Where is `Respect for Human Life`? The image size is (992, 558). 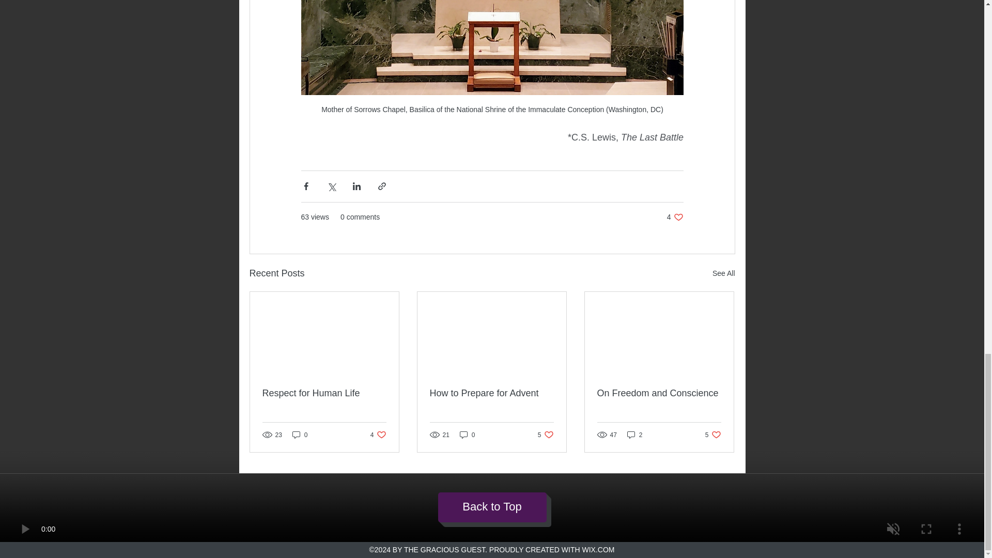 Respect for Human Life is located at coordinates (634, 435).